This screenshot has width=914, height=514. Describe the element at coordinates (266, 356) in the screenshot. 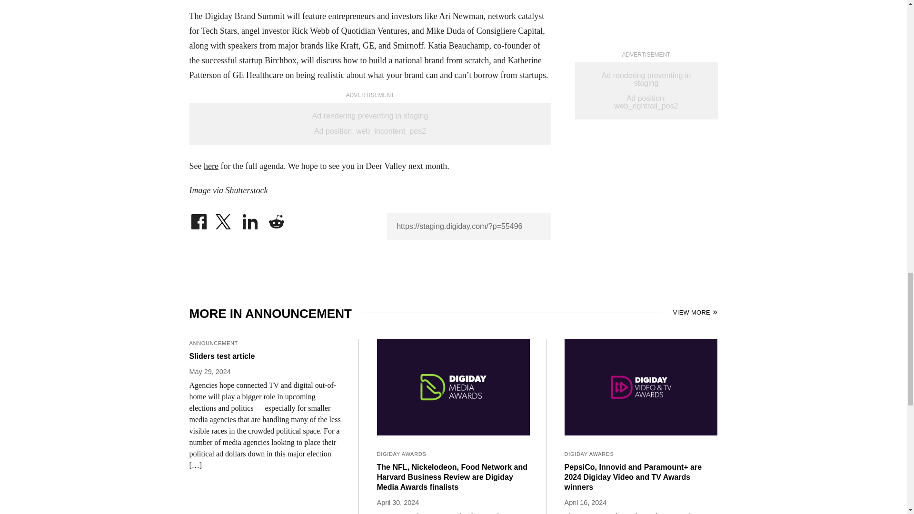

I see `Sliders test article` at that location.